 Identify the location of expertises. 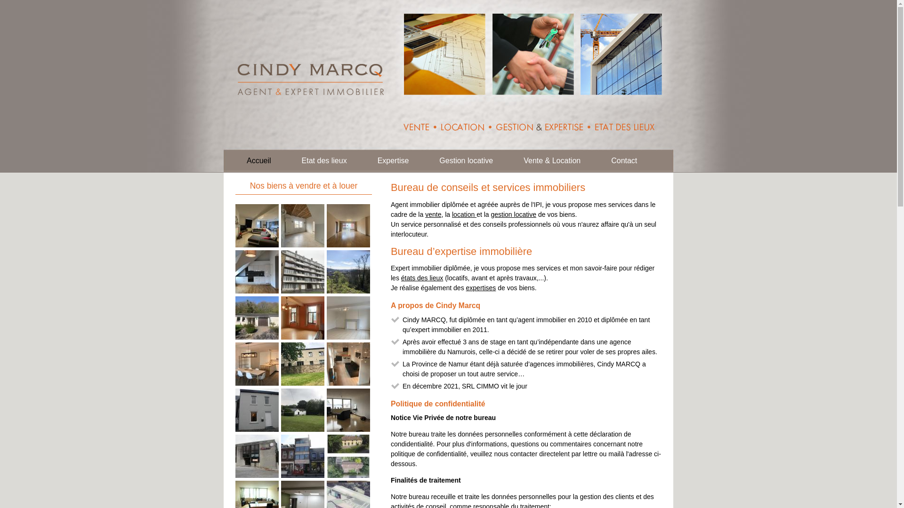
(481, 288).